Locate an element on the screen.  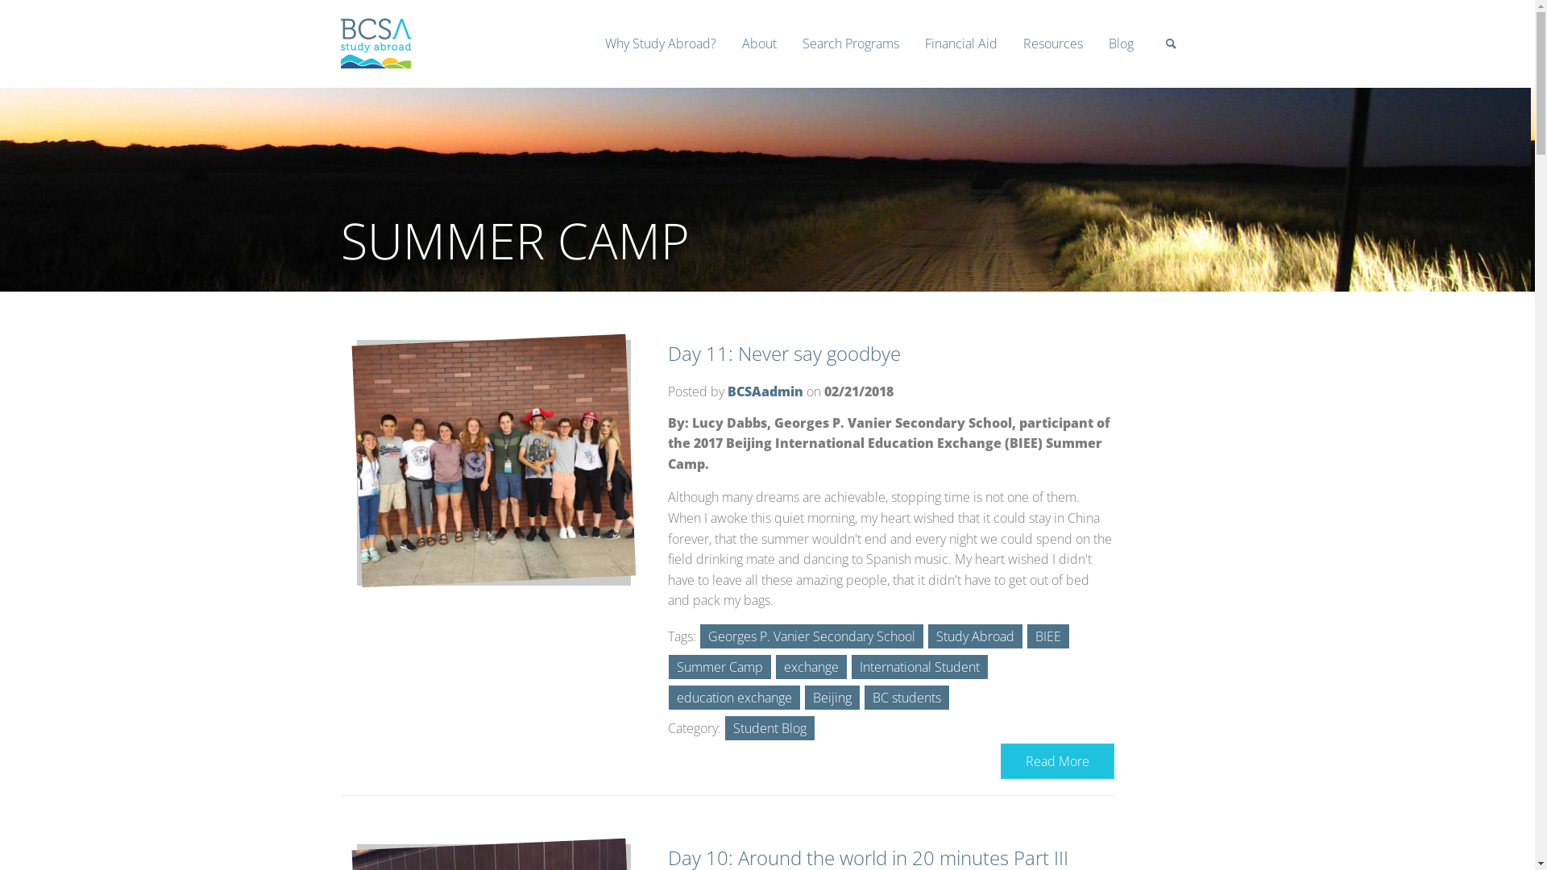
Writers in Residence is located at coordinates (1217, 90).